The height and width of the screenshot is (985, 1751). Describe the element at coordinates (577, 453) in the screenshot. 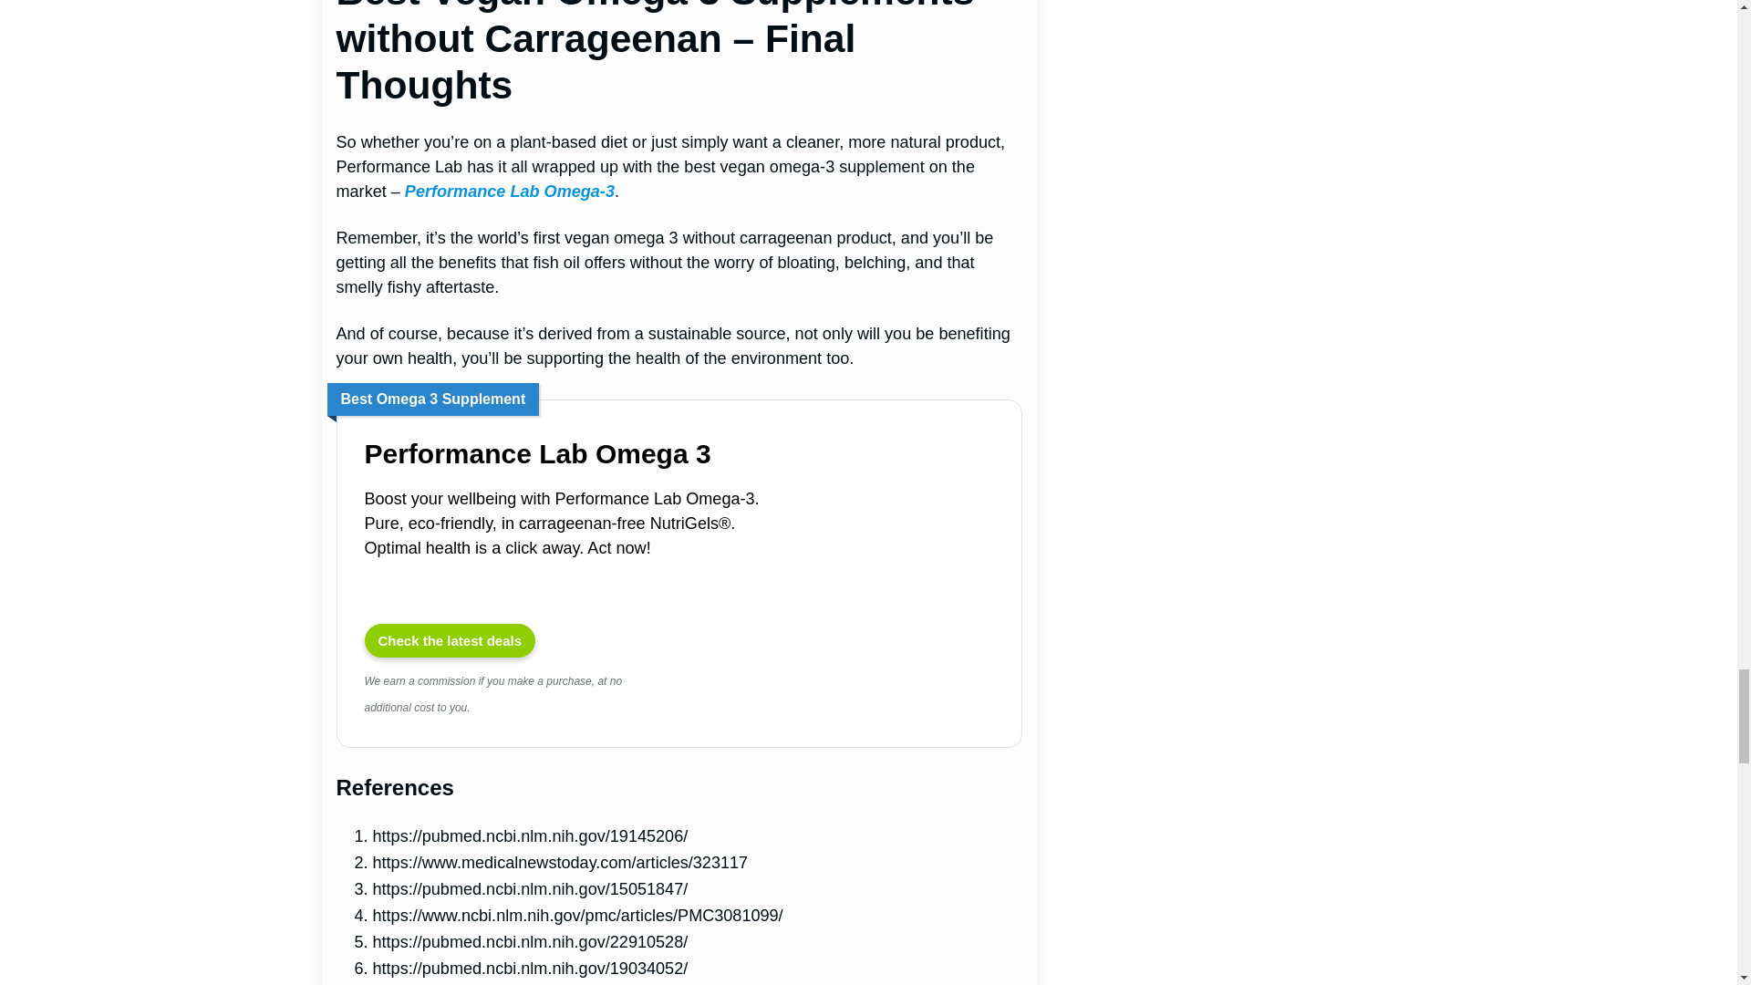

I see `Performance Lab Omega 3` at that location.